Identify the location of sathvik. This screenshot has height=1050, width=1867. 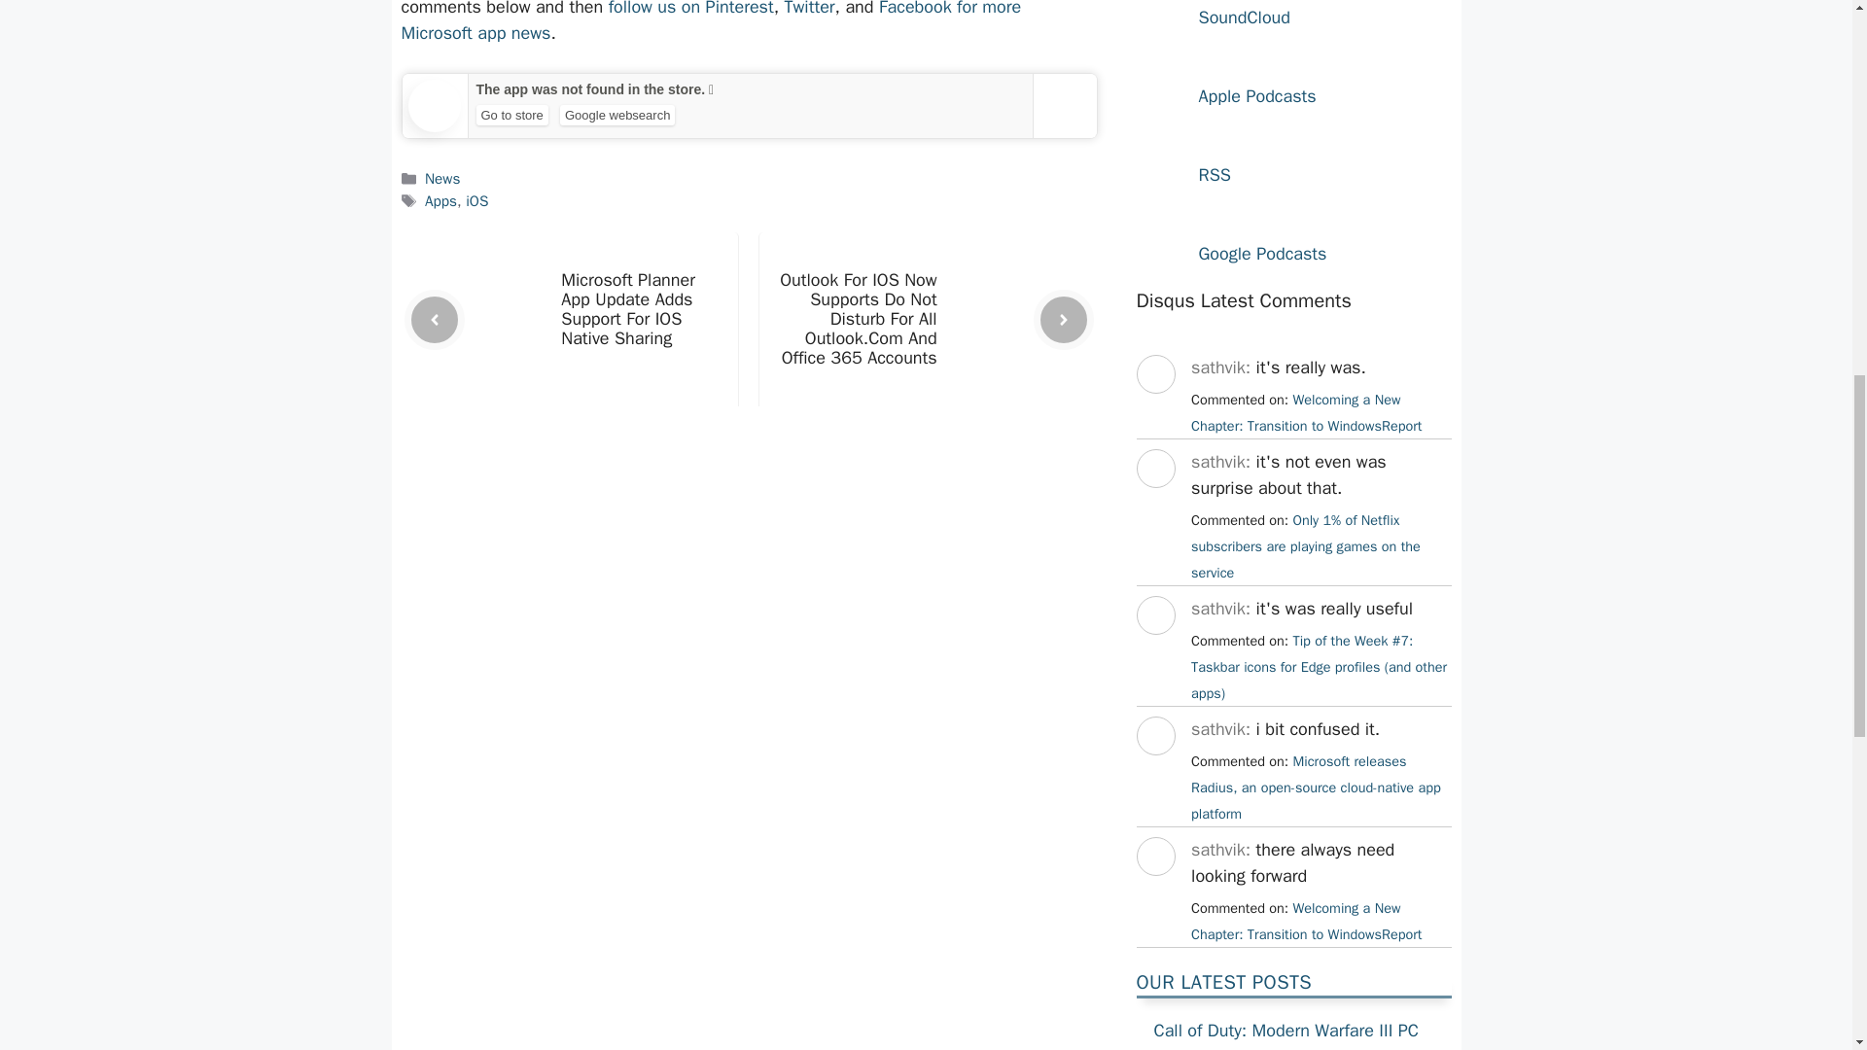
(1154, 651).